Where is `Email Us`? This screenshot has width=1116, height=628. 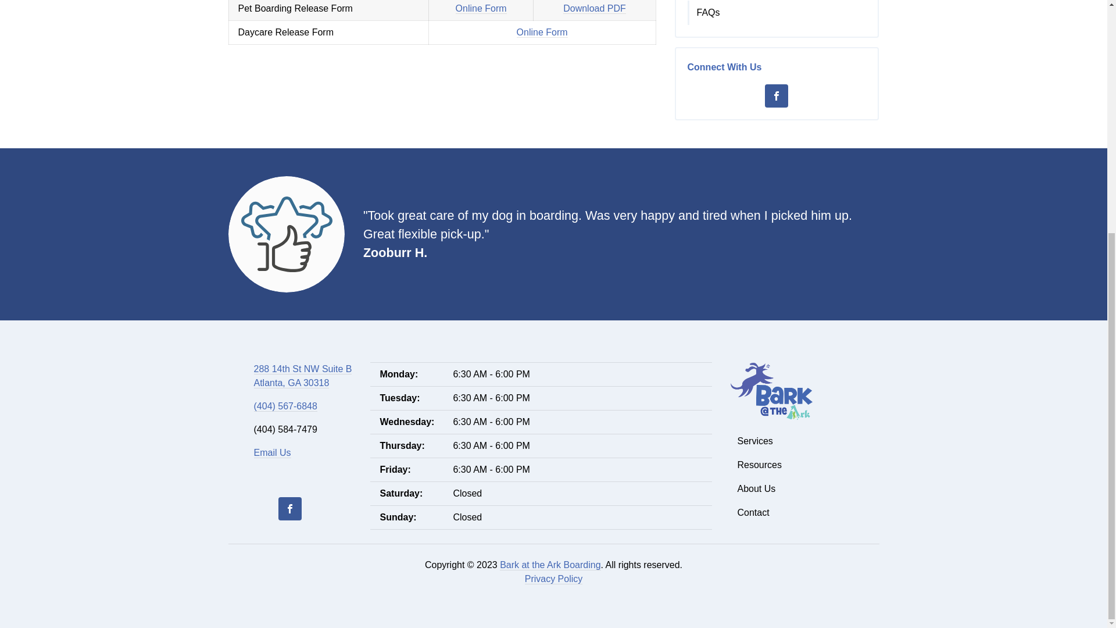 Email Us is located at coordinates (271, 453).